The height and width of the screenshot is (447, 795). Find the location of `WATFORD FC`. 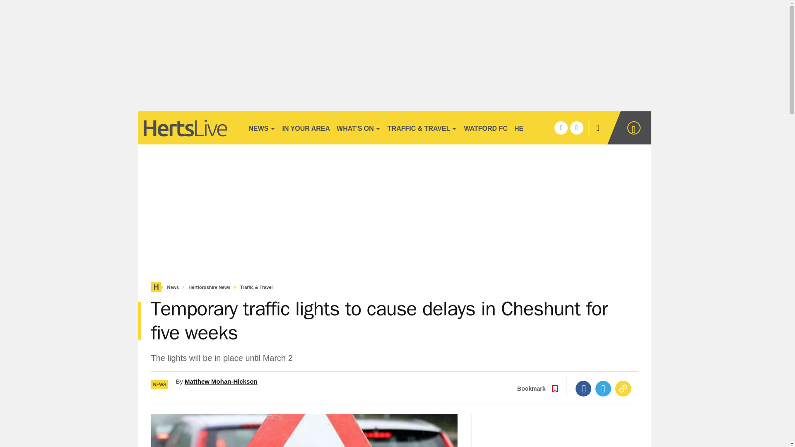

WATFORD FC is located at coordinates (485, 127).